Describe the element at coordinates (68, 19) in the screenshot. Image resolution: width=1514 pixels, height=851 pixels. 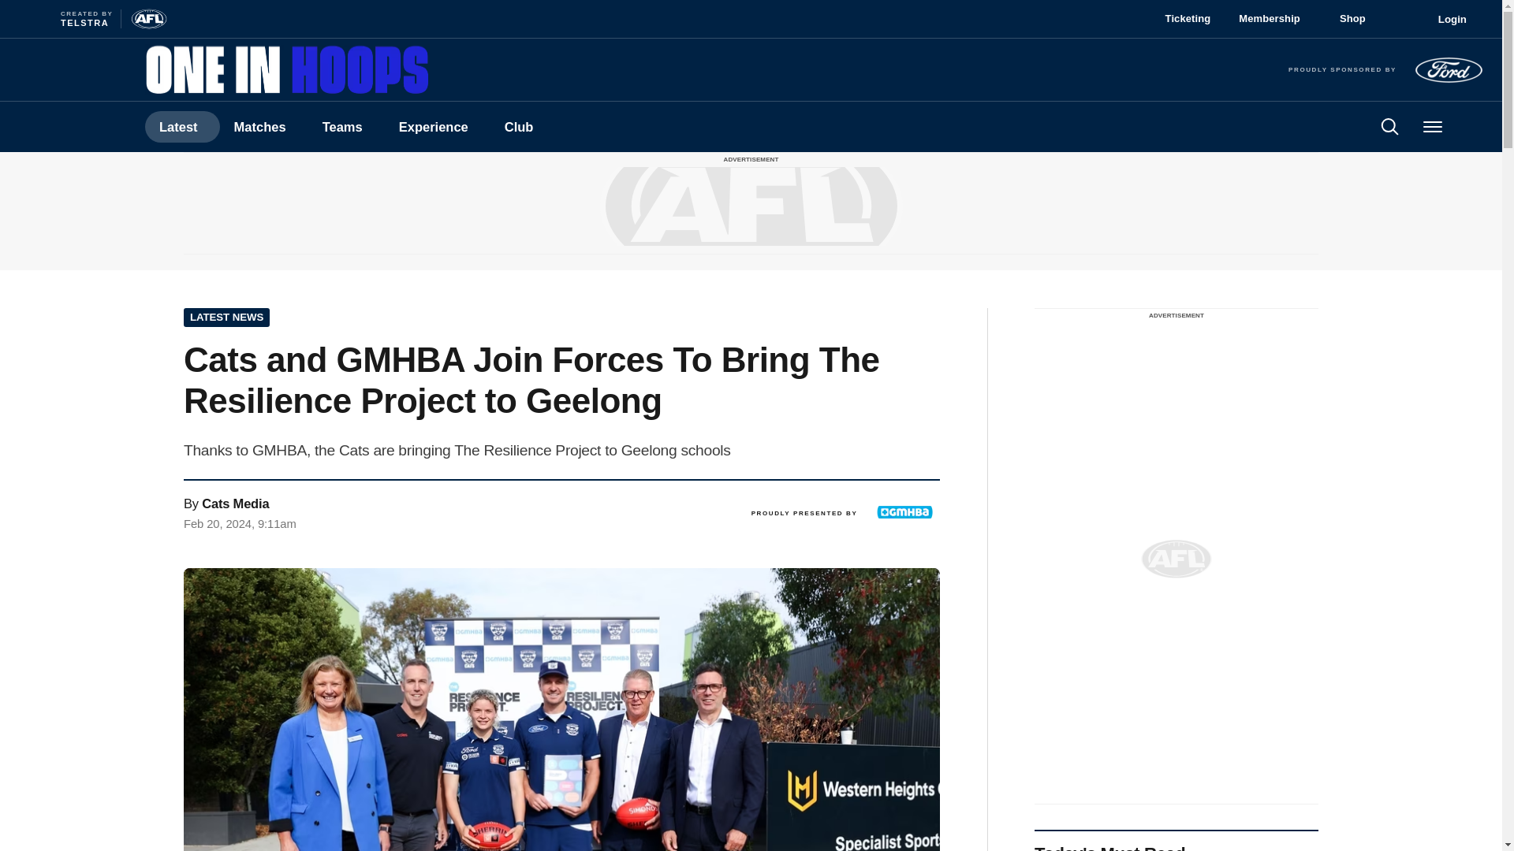
I see `Ticketing` at that location.